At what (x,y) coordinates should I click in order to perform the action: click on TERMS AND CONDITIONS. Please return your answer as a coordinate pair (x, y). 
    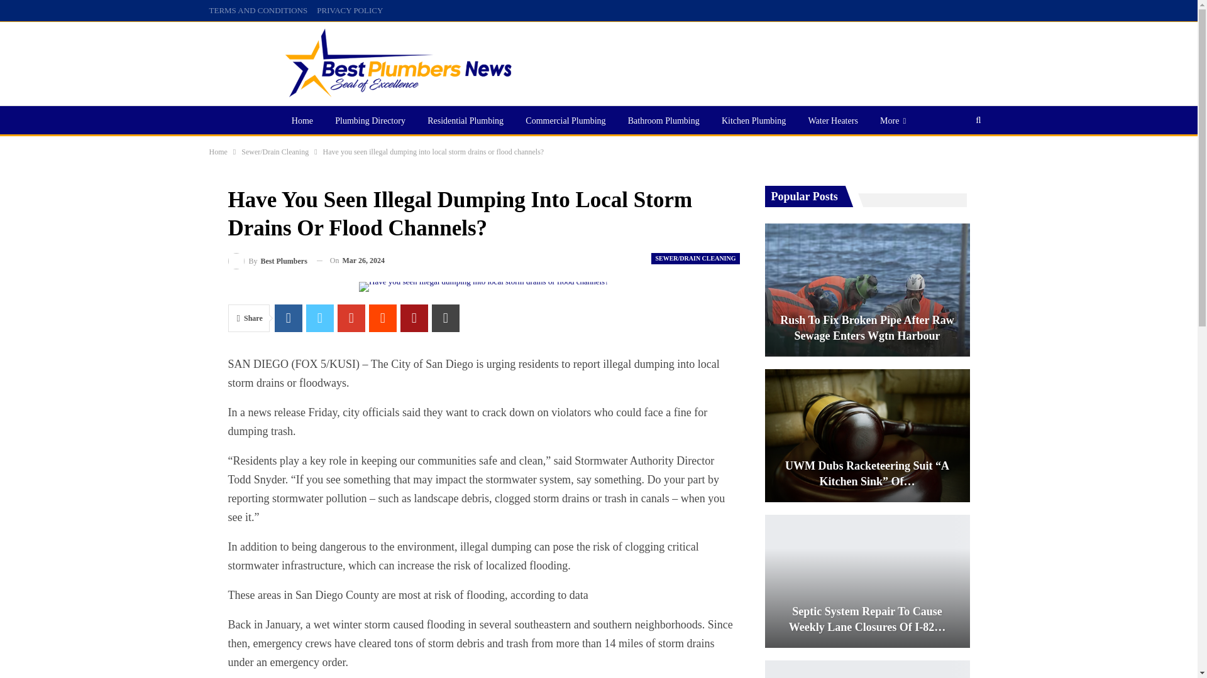
    Looking at the image, I should click on (258, 10).